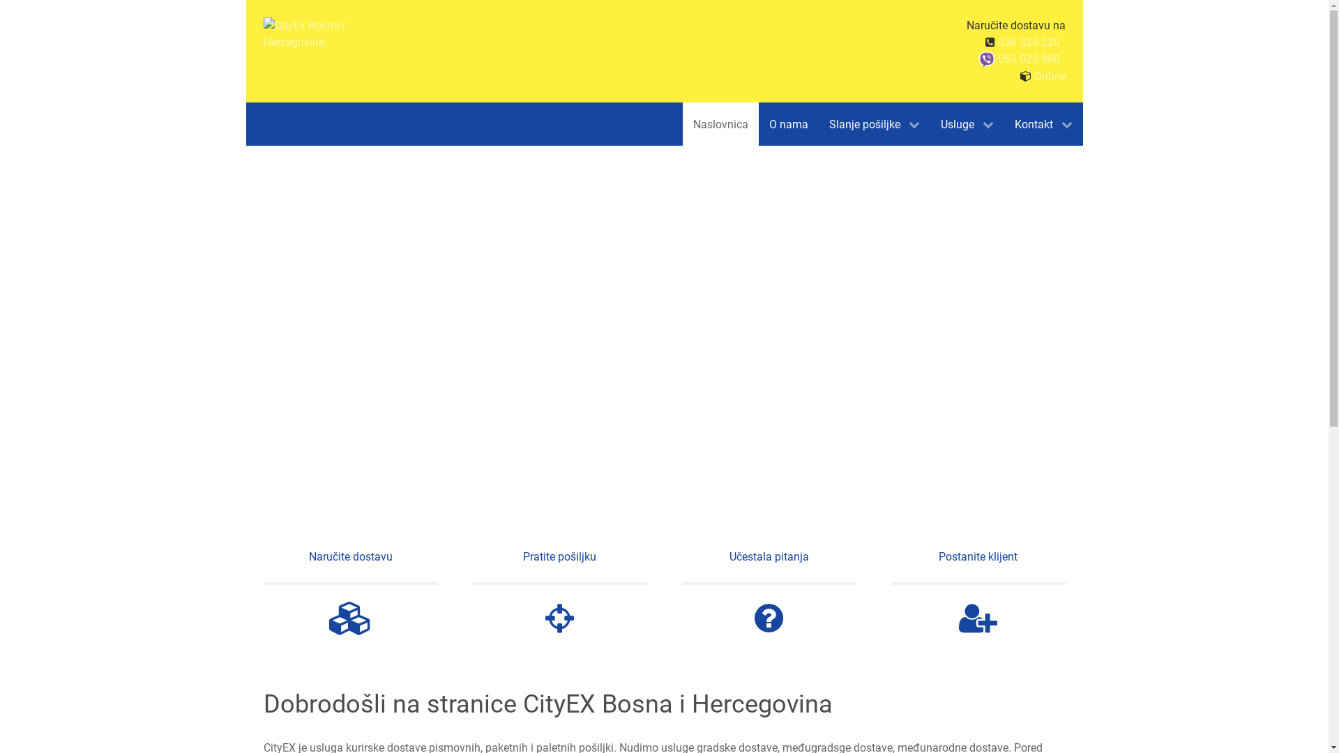  Describe the element at coordinates (1049, 77) in the screenshot. I see `Online` at that location.